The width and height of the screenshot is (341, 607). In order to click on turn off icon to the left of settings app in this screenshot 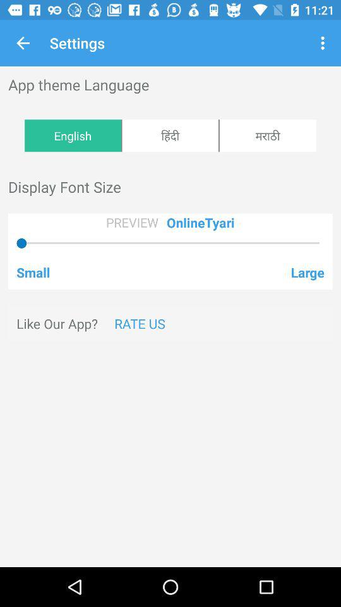, I will do `click(23, 43)`.